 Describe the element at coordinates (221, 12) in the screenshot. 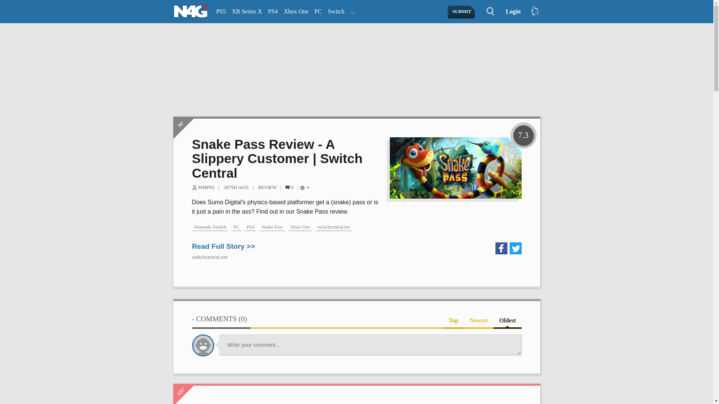

I see `PS5` at that location.